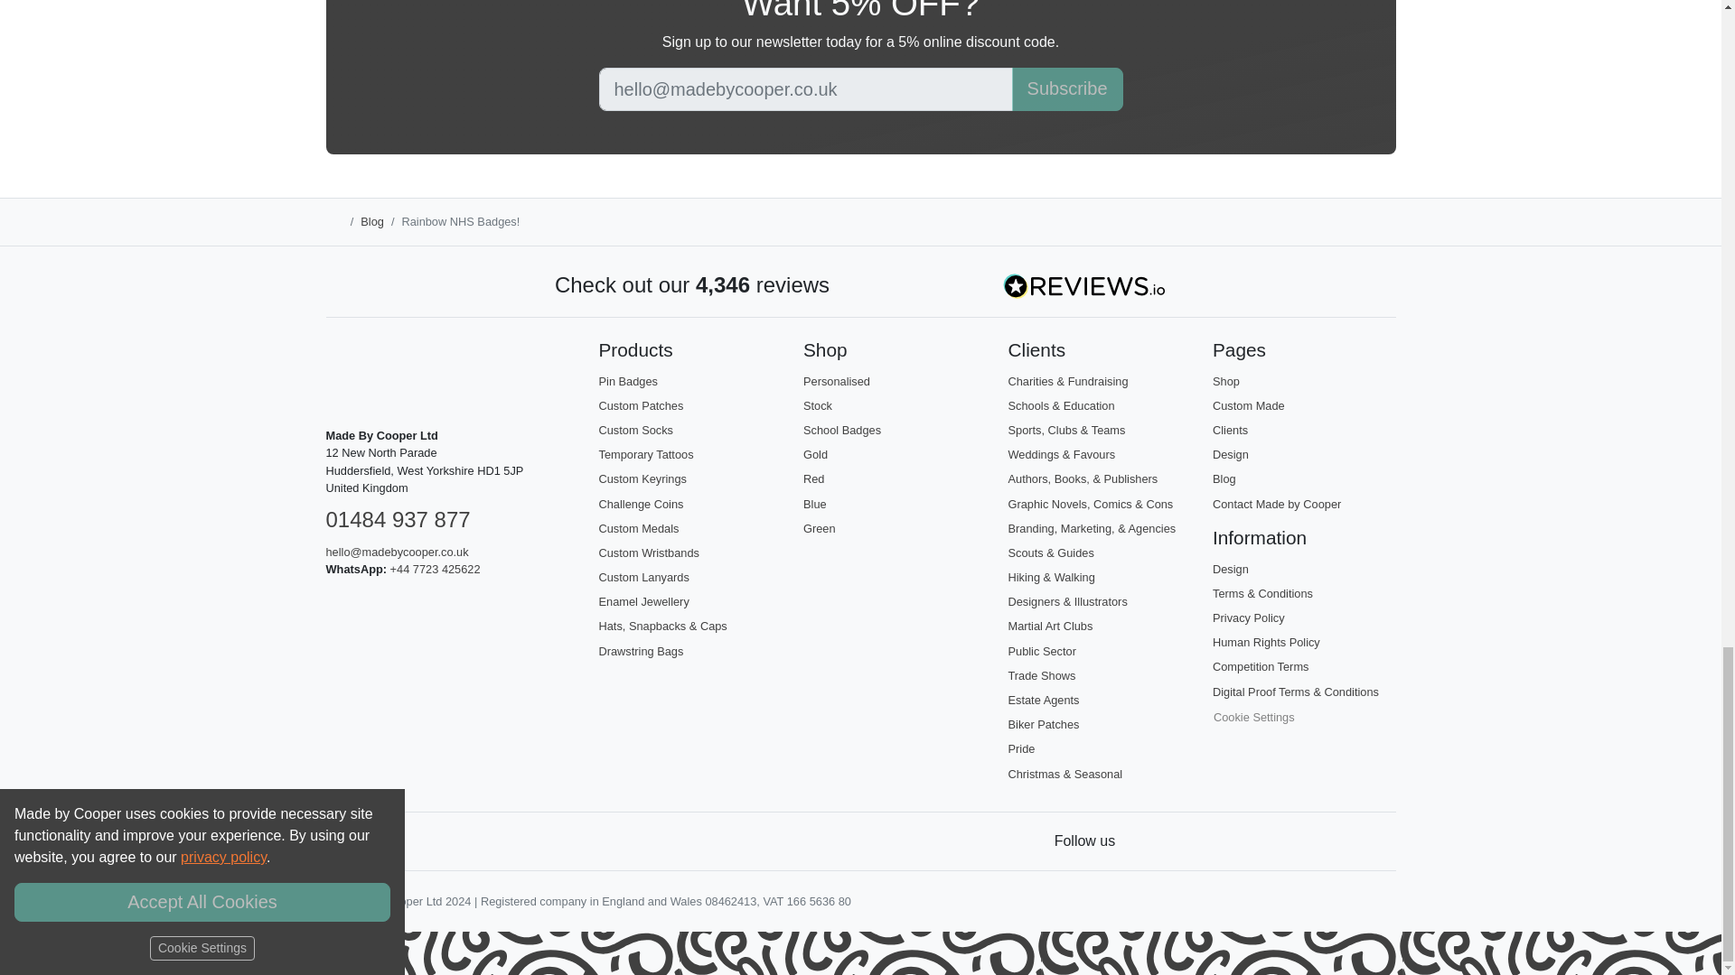 The width and height of the screenshot is (1735, 975). Describe the element at coordinates (372, 220) in the screenshot. I see `Blog` at that location.